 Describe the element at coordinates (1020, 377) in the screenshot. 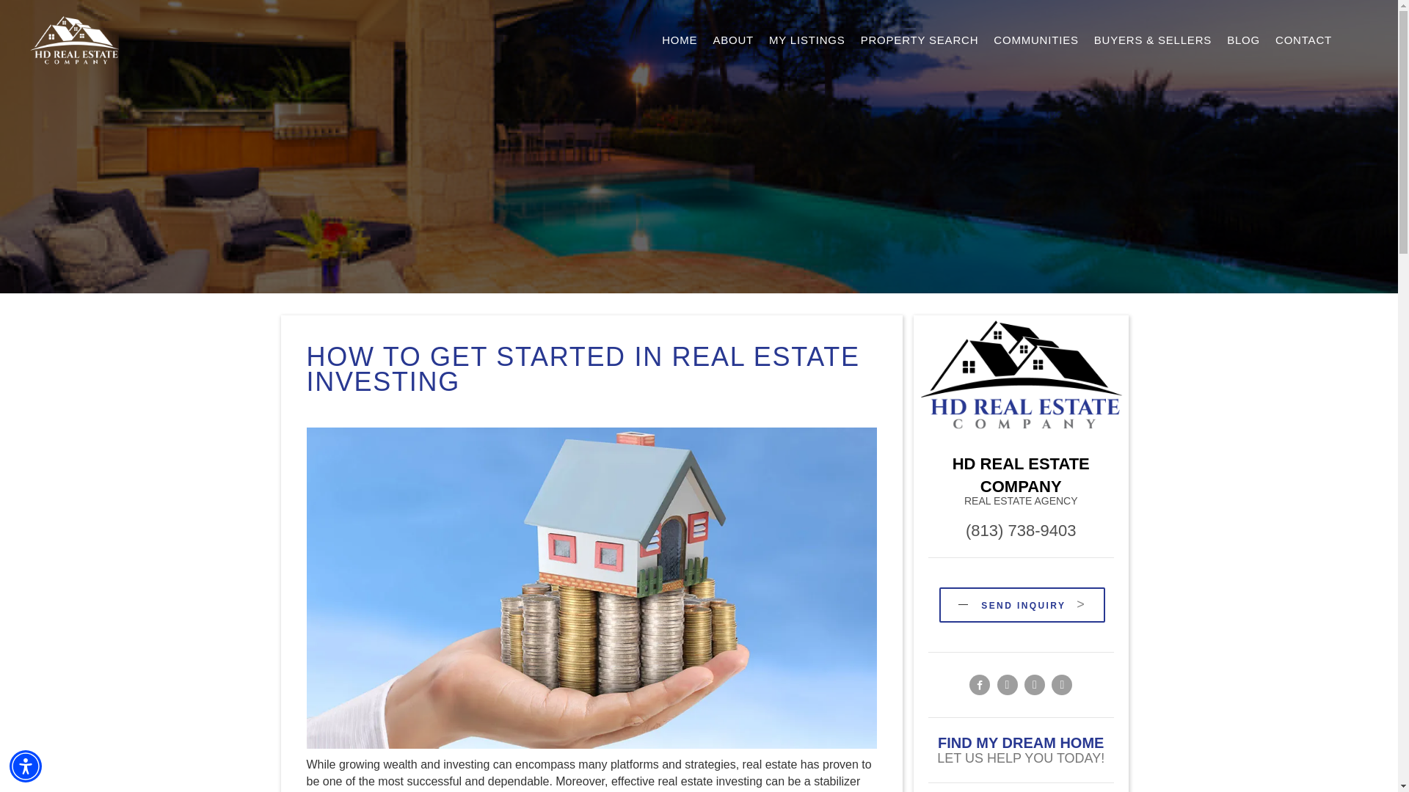

I see `HD-REALESTATE-Logo-color` at that location.